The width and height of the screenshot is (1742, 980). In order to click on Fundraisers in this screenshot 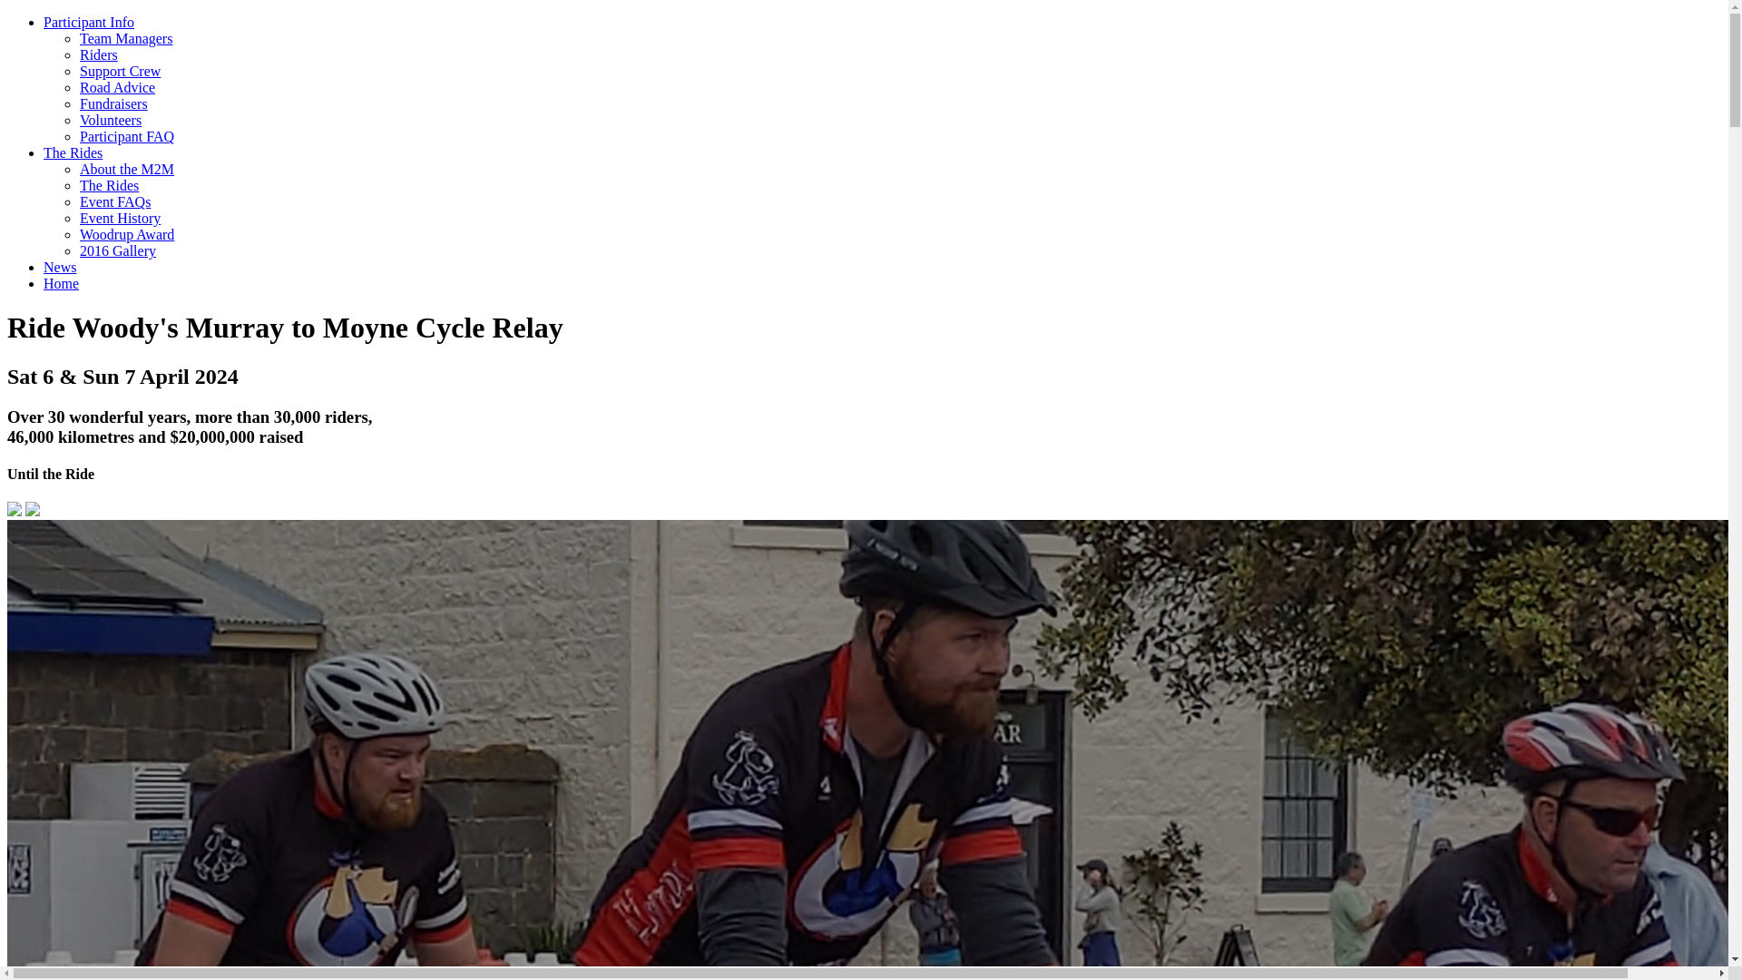, I will do `click(114, 103)`.